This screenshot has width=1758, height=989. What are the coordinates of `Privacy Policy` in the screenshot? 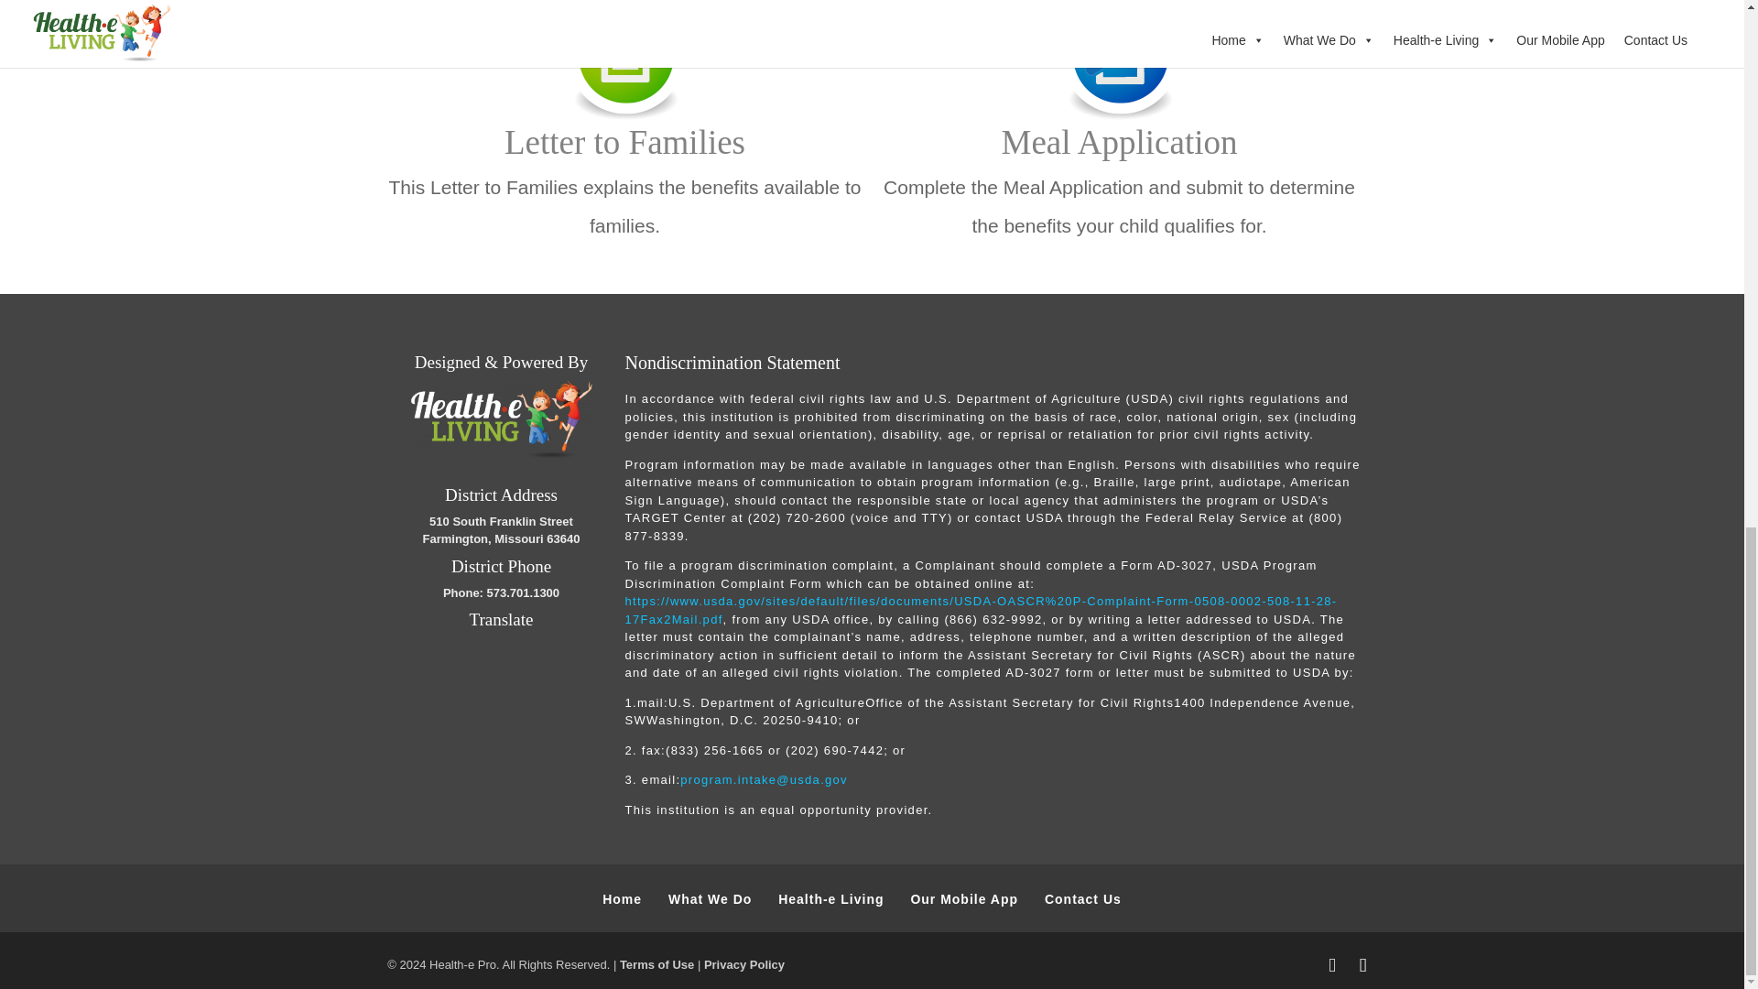 It's located at (743, 964).